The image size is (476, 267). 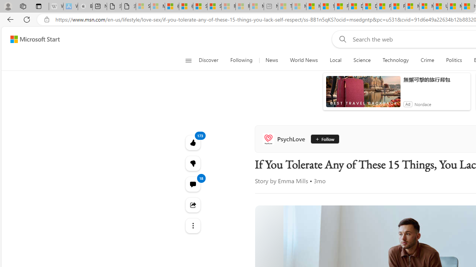 What do you see at coordinates (299, 7) in the screenshot?
I see `Marine life - MSN - Sleeping` at bounding box center [299, 7].